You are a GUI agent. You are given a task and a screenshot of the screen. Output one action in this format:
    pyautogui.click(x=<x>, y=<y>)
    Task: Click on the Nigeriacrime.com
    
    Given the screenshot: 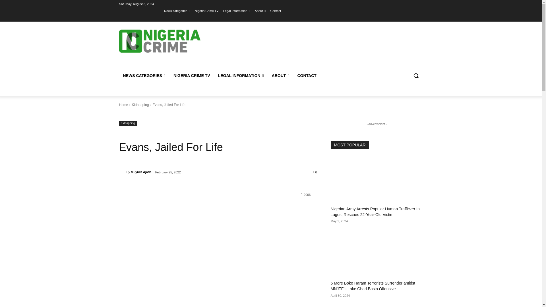 What is the action you would take?
    pyautogui.click(x=160, y=41)
    